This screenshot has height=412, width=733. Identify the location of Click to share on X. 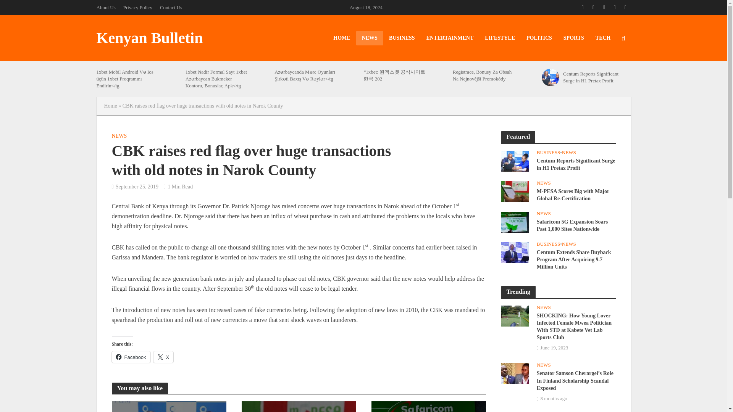
(163, 357).